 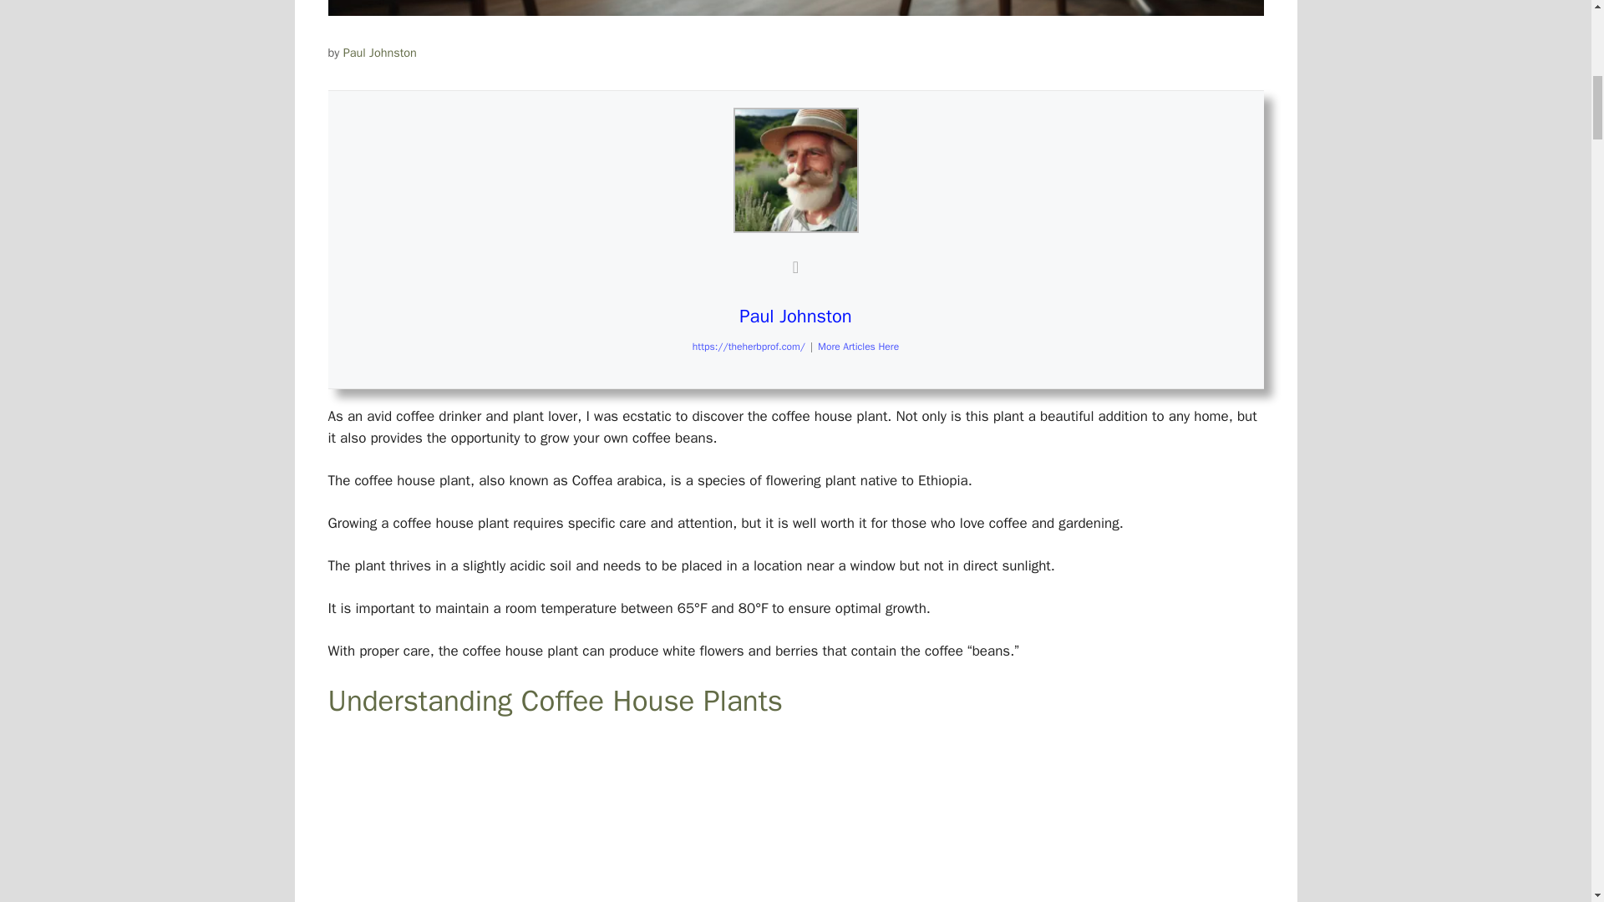 I want to click on Paul Johnston, so click(x=795, y=317).